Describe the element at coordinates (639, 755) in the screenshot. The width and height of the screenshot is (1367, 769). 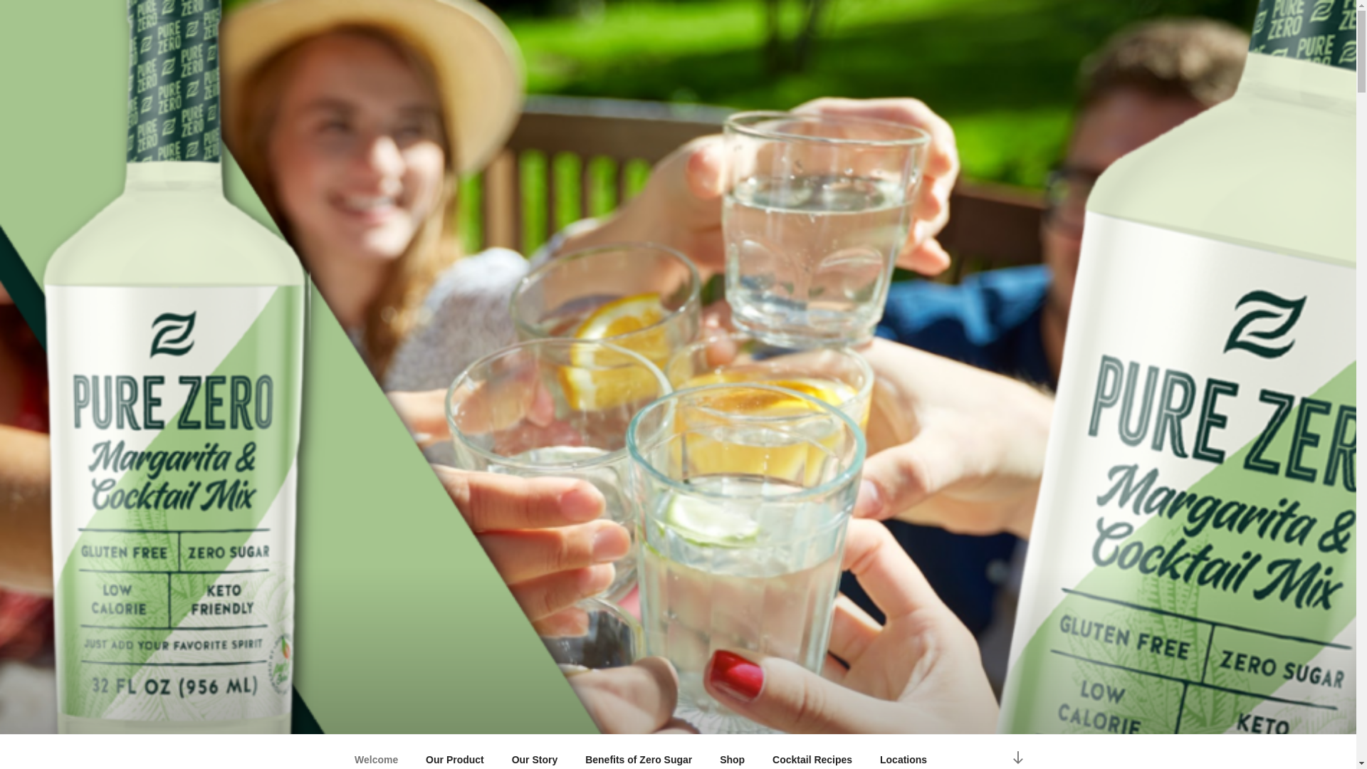
I see `Benefits of Zero Sugar` at that location.